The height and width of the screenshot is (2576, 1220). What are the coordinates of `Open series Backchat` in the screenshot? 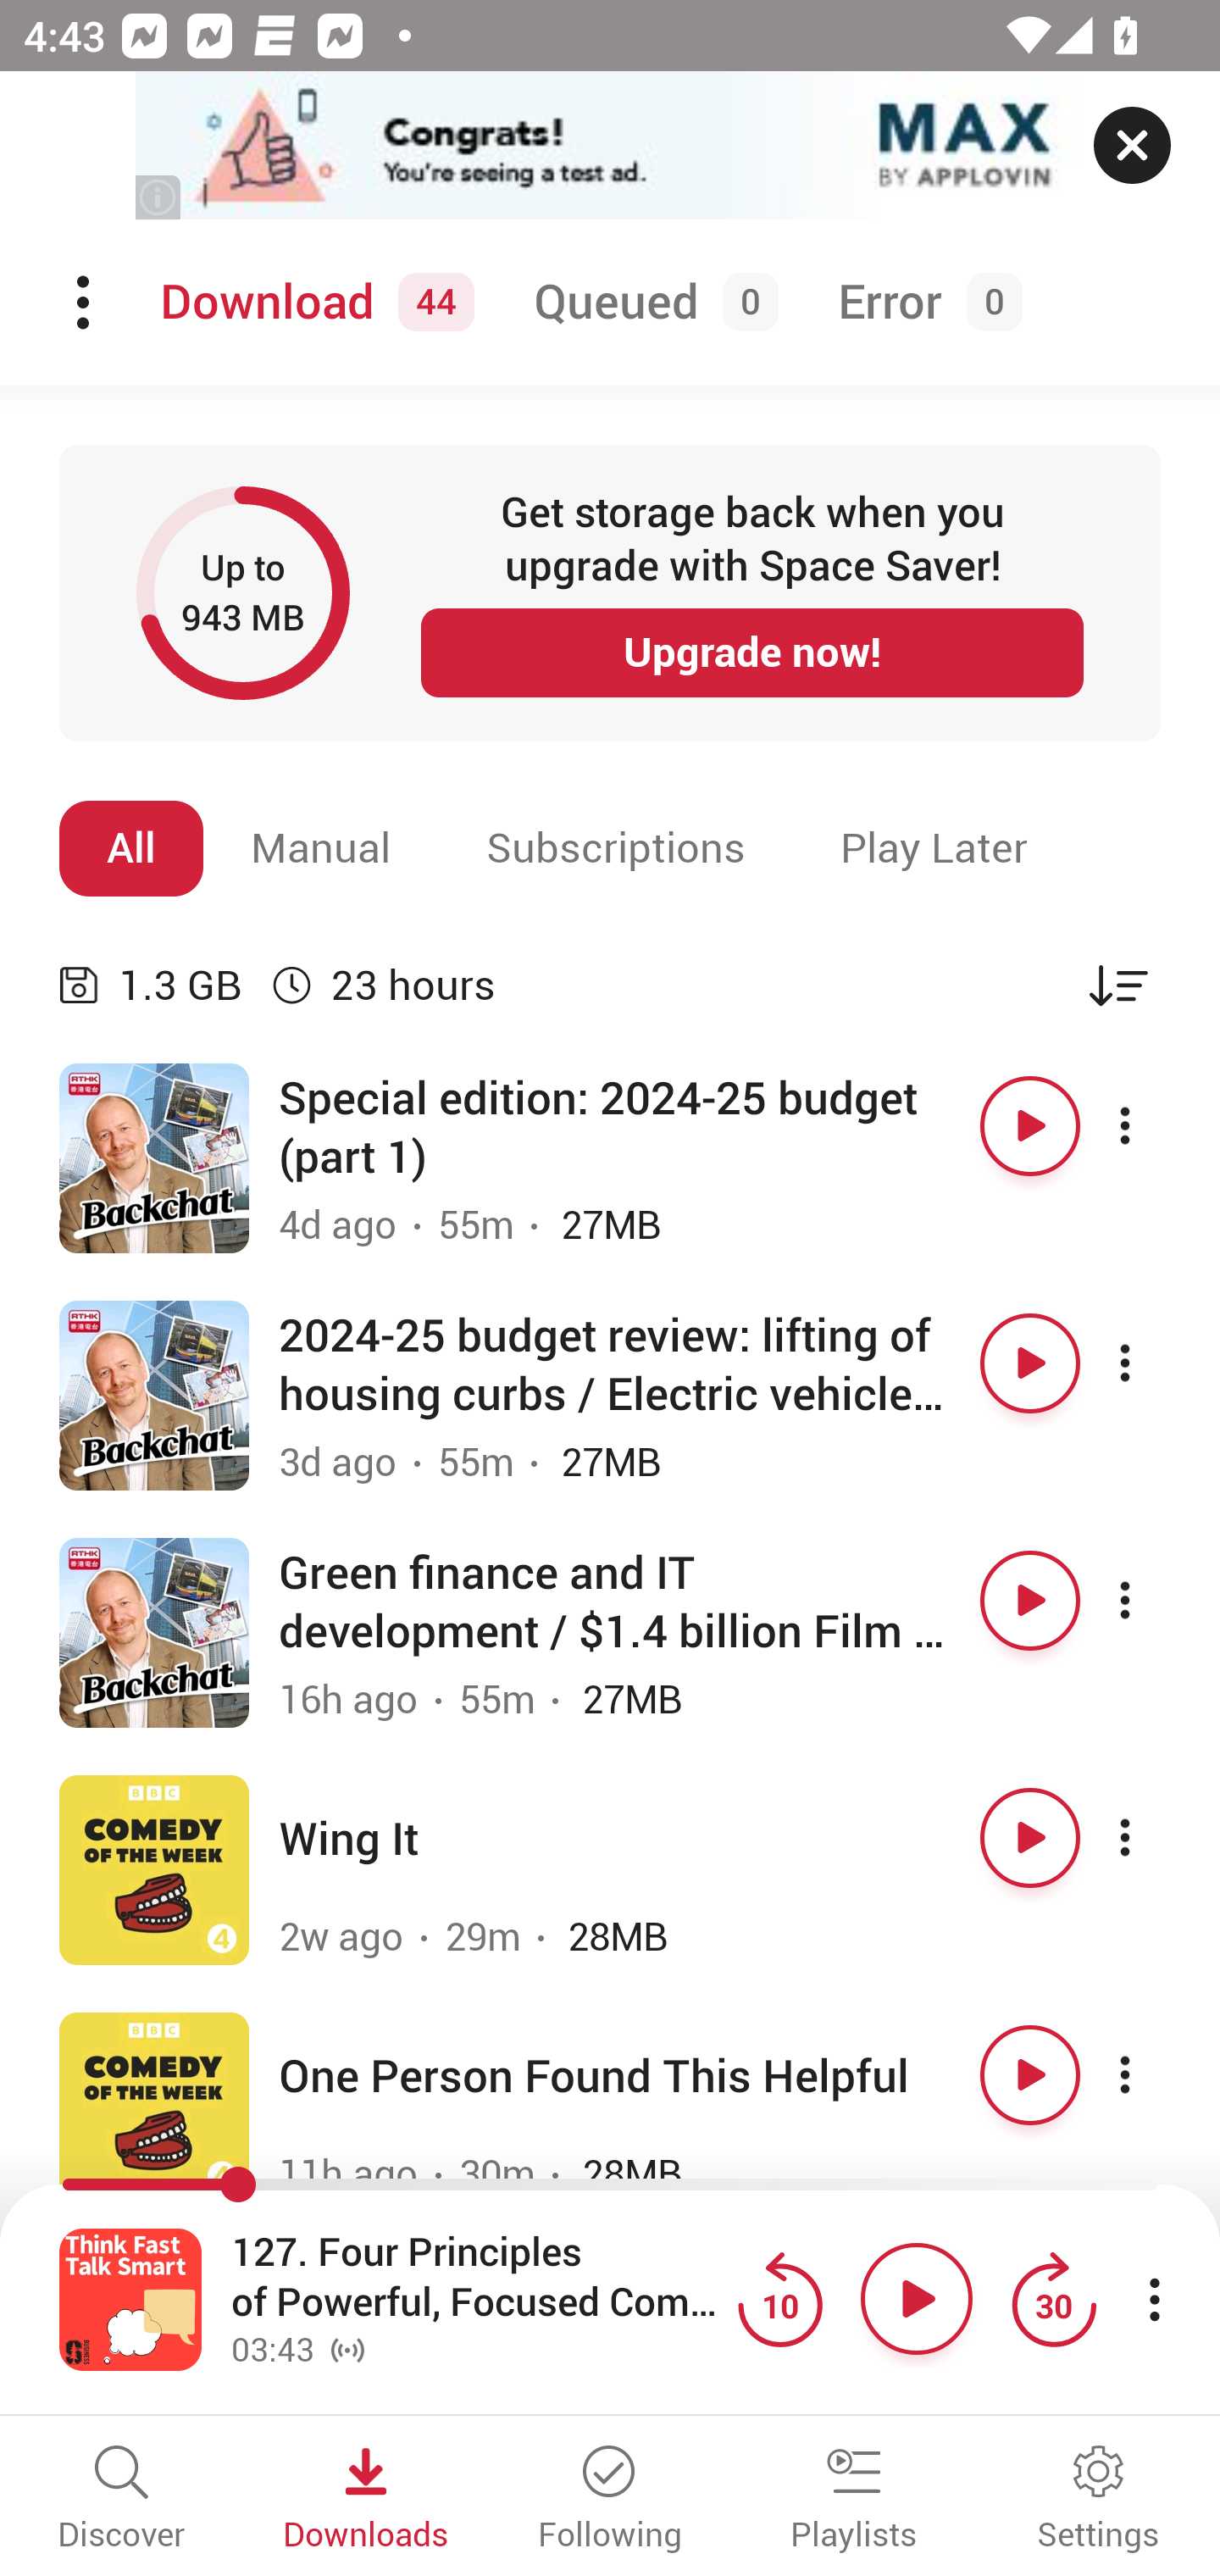 It's located at (154, 1632).